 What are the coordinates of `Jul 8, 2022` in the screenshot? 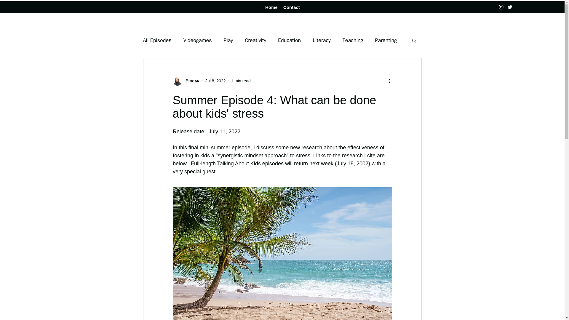 It's located at (216, 80).